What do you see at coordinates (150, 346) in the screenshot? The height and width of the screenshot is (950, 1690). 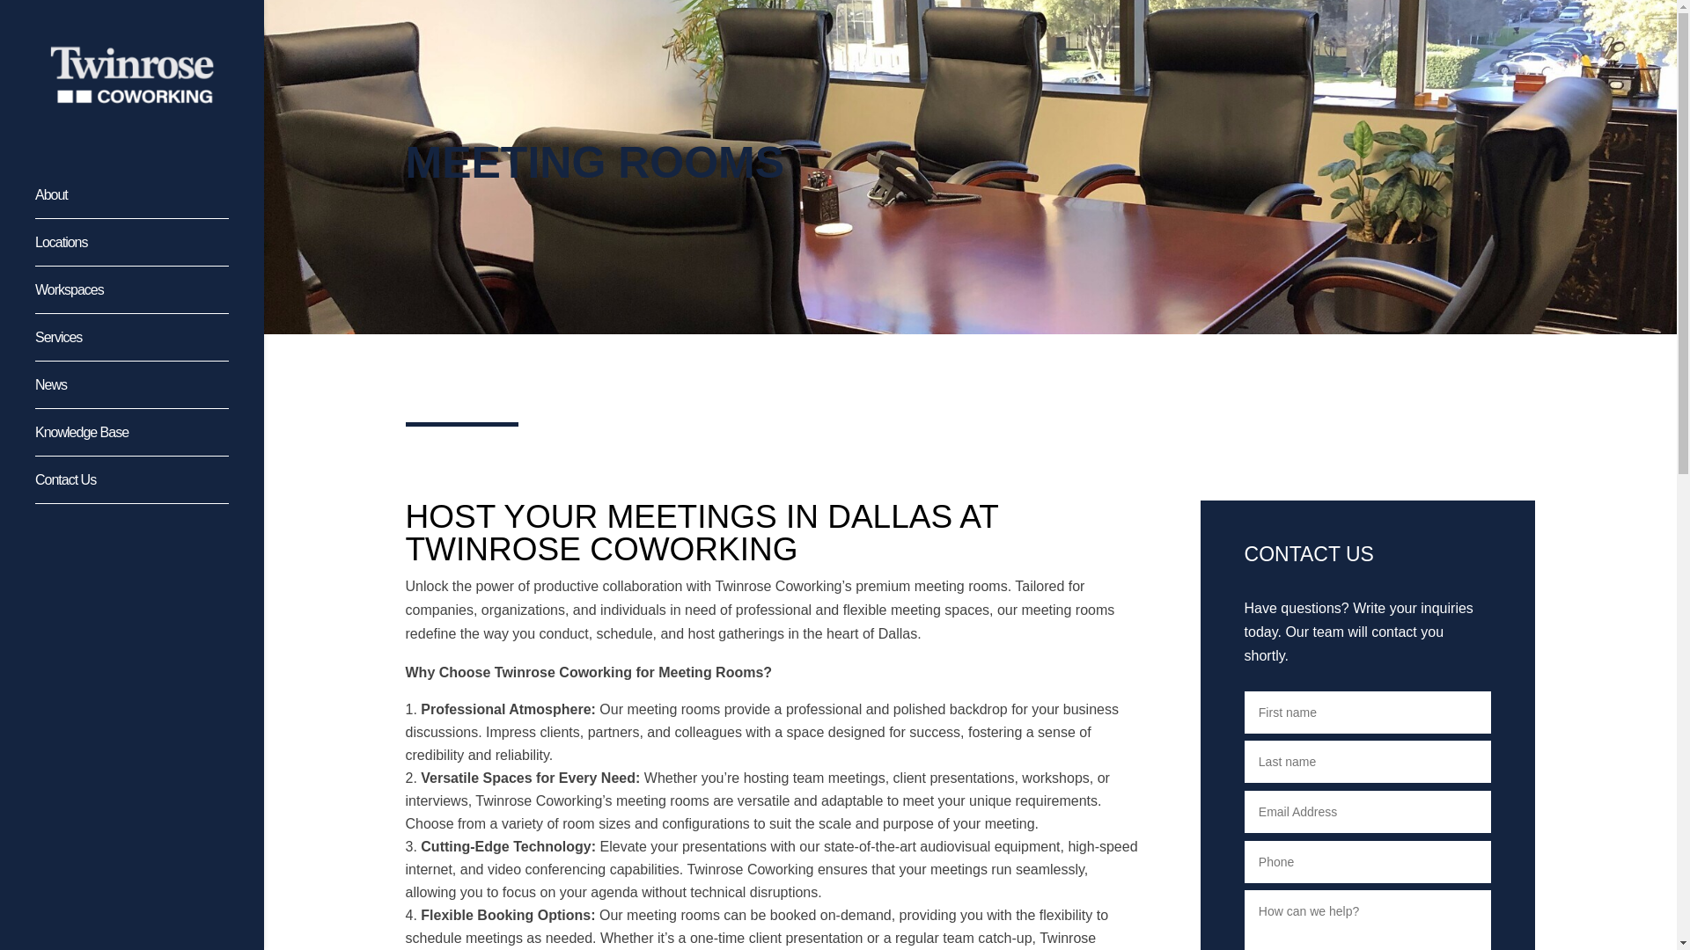 I see `Services` at bounding box center [150, 346].